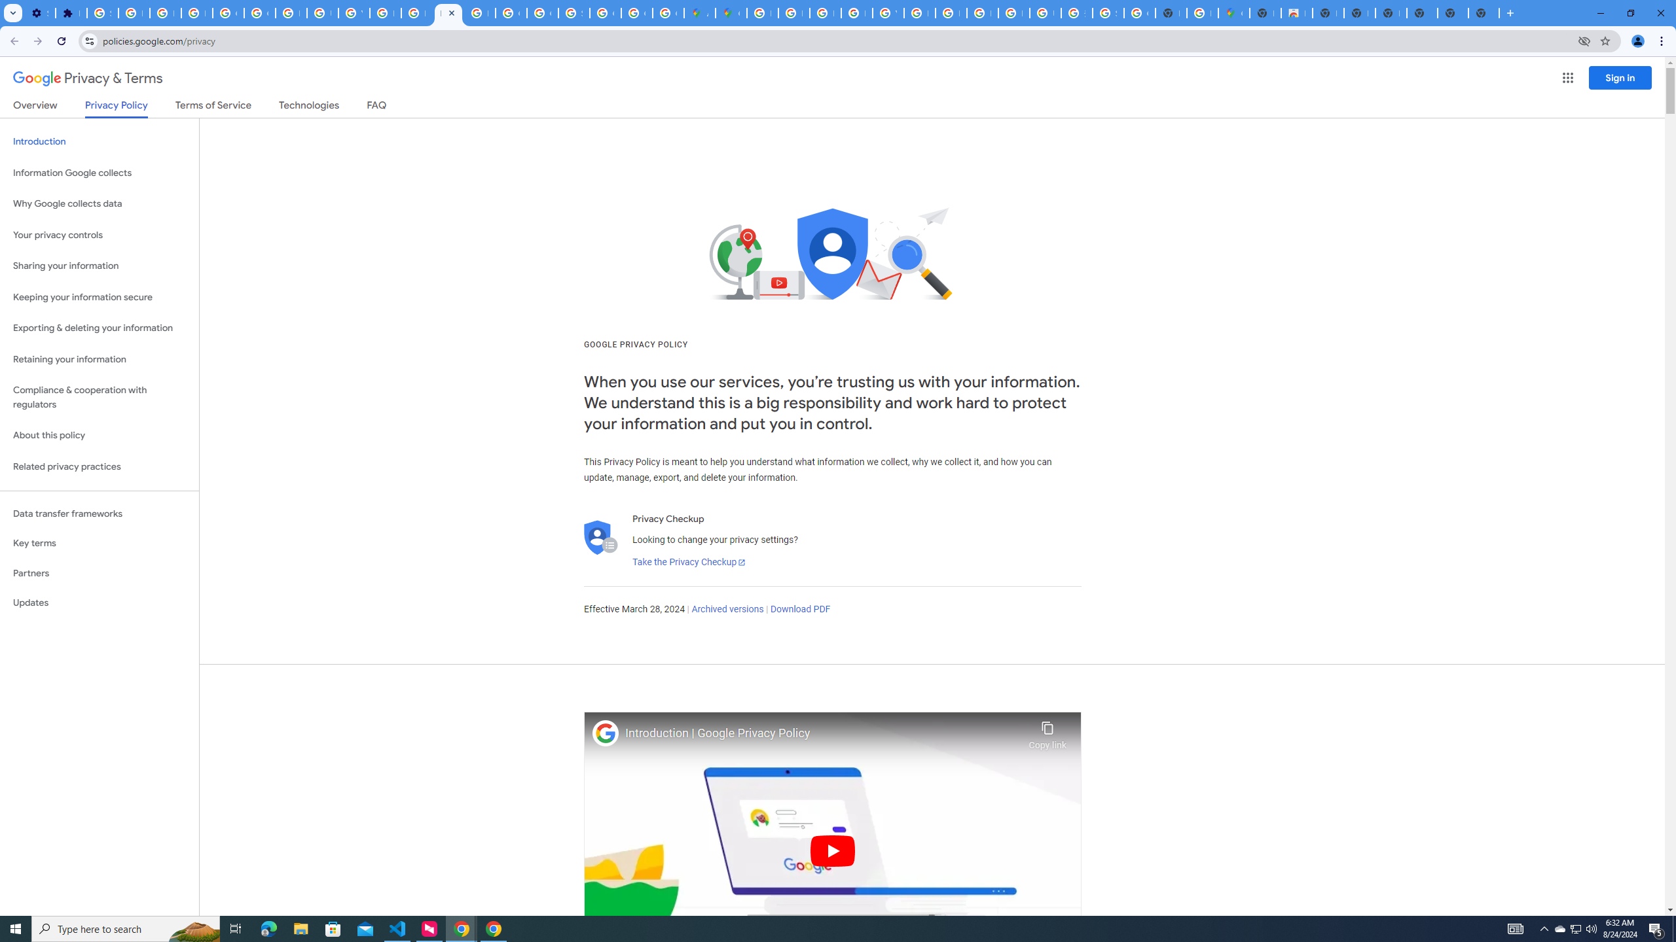  Describe the element at coordinates (1108, 13) in the screenshot. I see `Sign in - Google Accounts` at that location.